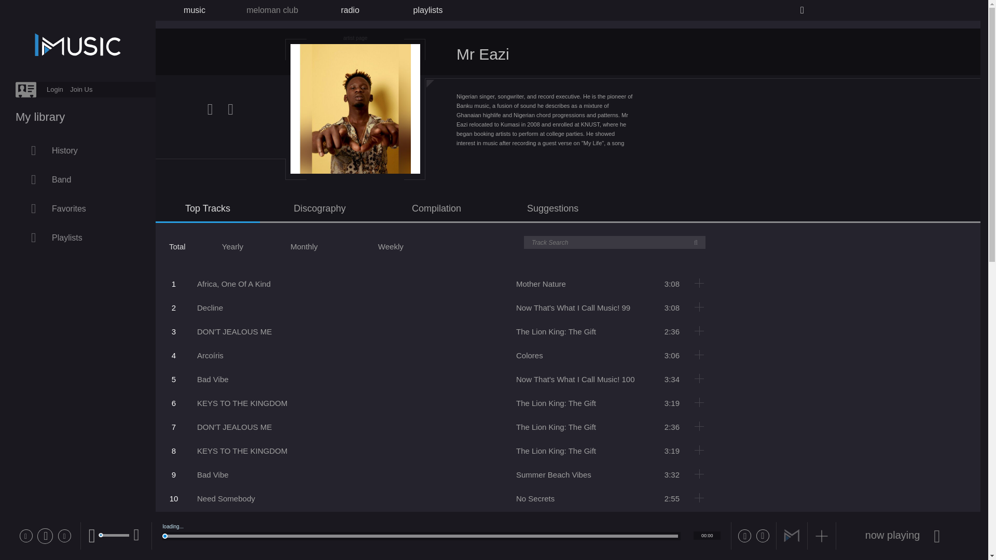  I want to click on History, so click(90, 150).